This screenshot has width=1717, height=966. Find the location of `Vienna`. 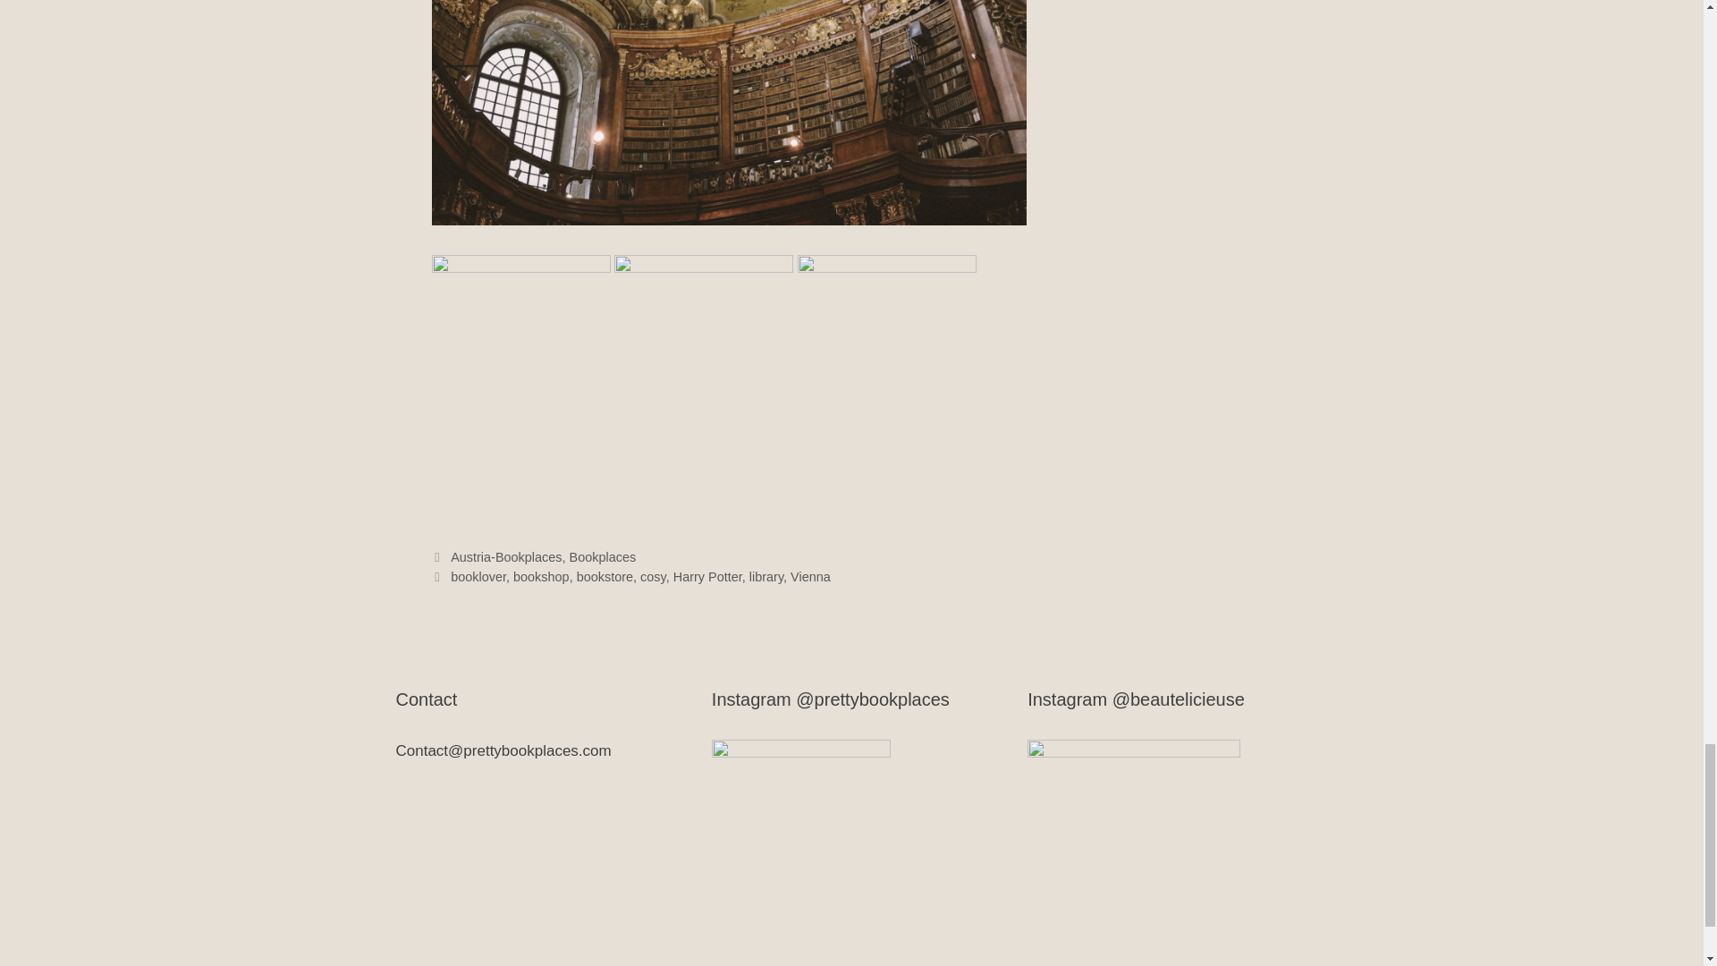

Vienna is located at coordinates (810, 577).